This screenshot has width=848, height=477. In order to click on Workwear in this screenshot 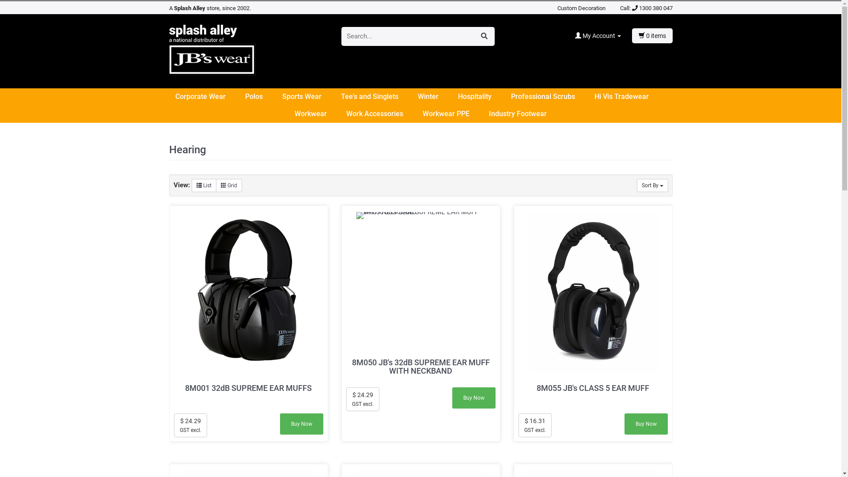, I will do `click(320, 114)`.